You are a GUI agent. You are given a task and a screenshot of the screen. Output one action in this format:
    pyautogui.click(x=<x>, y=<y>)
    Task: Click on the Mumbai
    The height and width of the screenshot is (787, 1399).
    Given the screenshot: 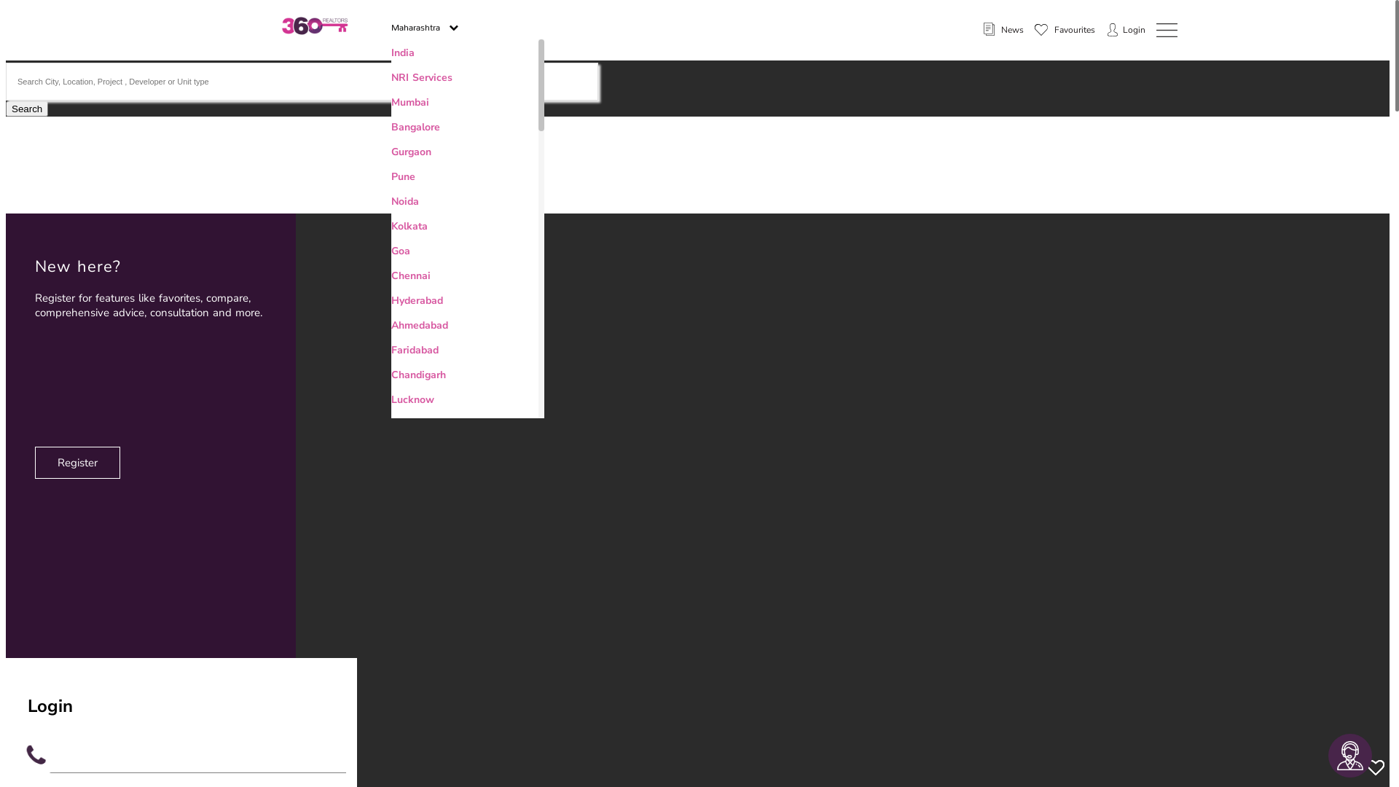 What is the action you would take?
    pyautogui.click(x=410, y=102)
    